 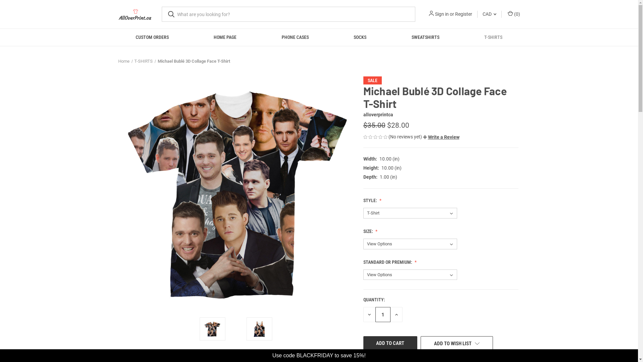 What do you see at coordinates (441, 137) in the screenshot?
I see `Write a Review` at bounding box center [441, 137].